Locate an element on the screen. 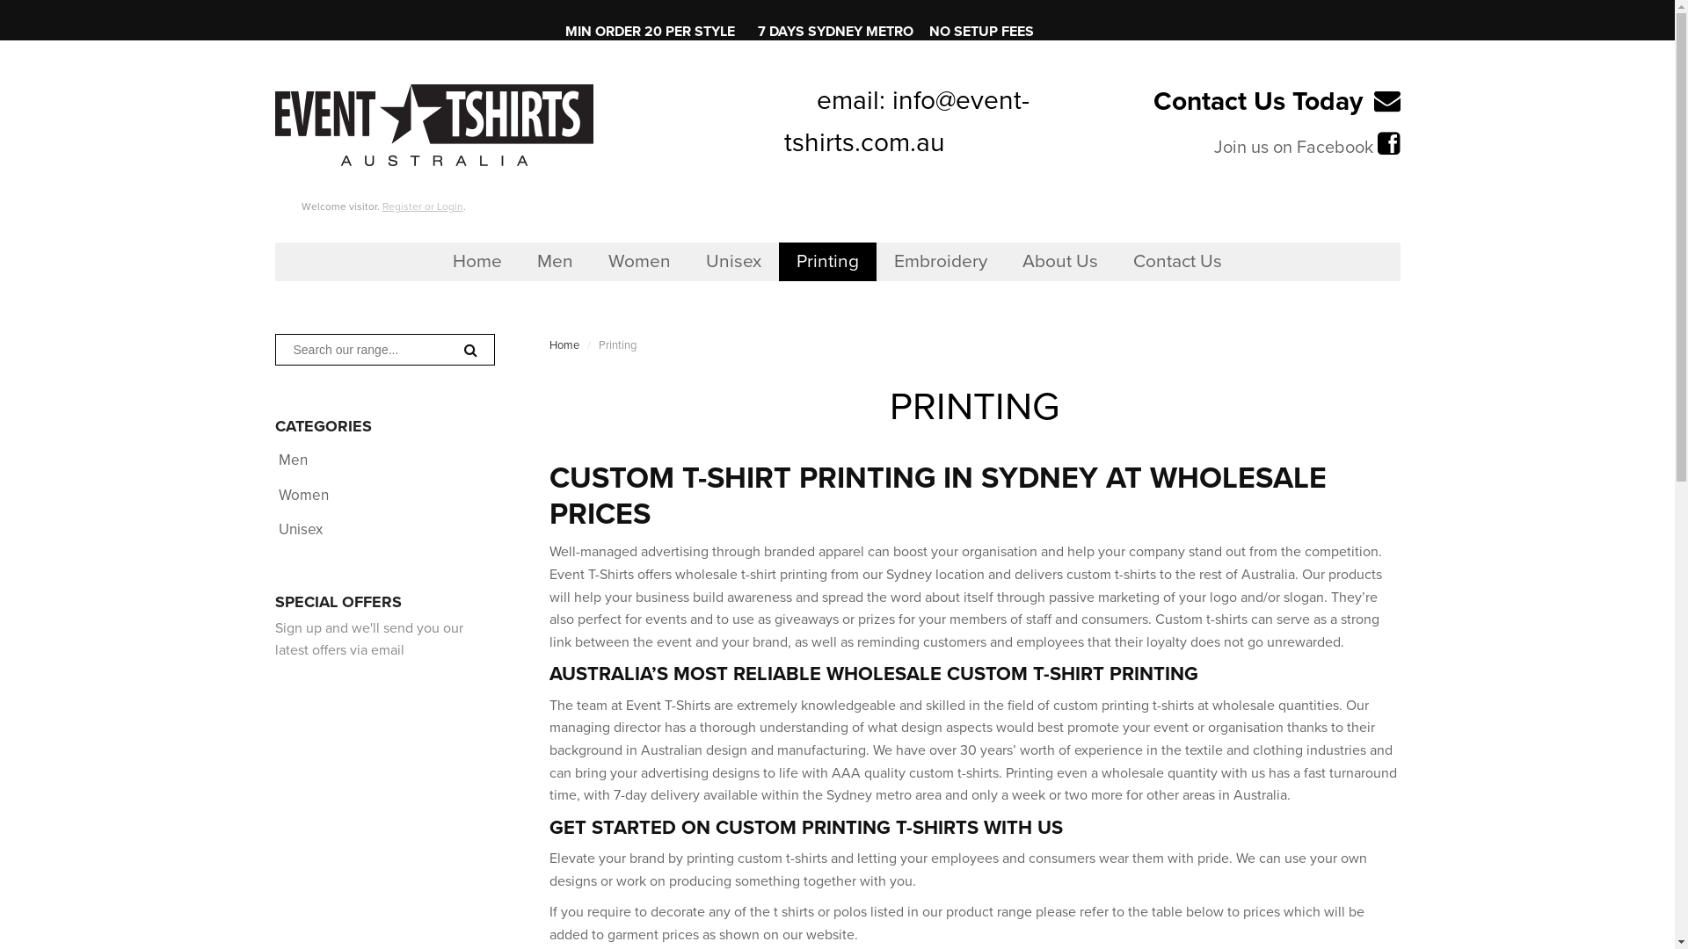 The width and height of the screenshot is (1688, 949). Women is located at coordinates (640, 262).